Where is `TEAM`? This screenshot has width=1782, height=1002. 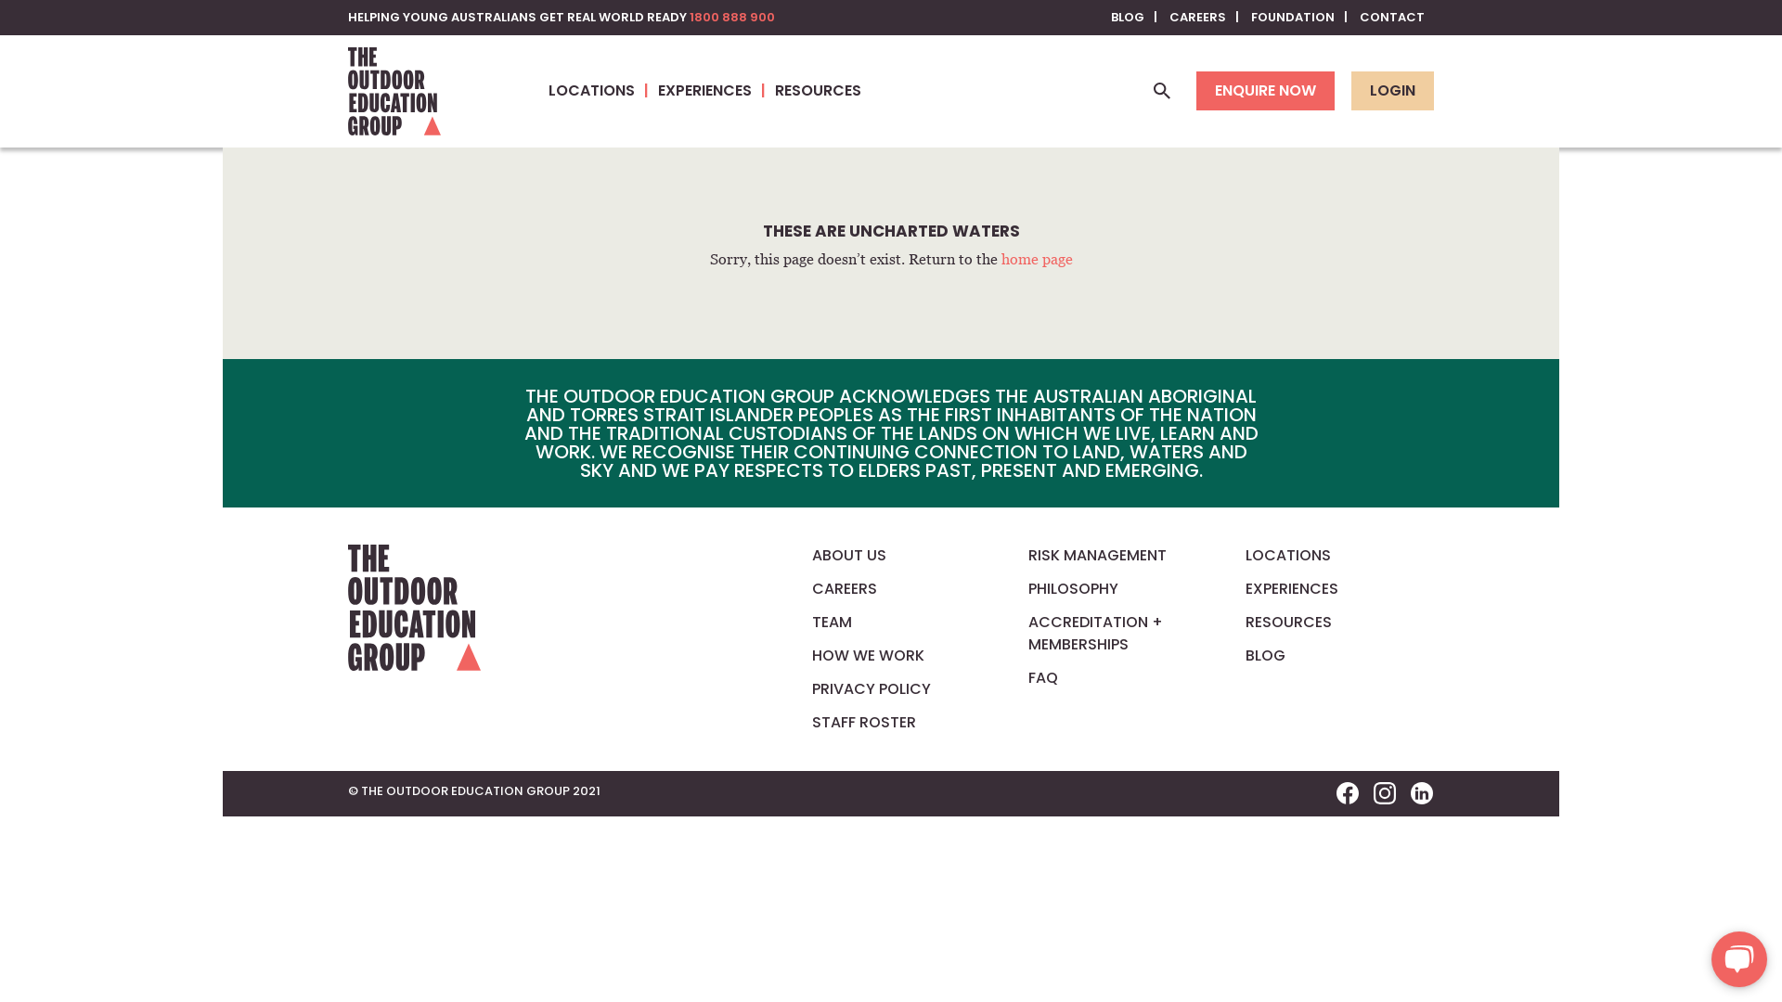 TEAM is located at coordinates (832, 622).